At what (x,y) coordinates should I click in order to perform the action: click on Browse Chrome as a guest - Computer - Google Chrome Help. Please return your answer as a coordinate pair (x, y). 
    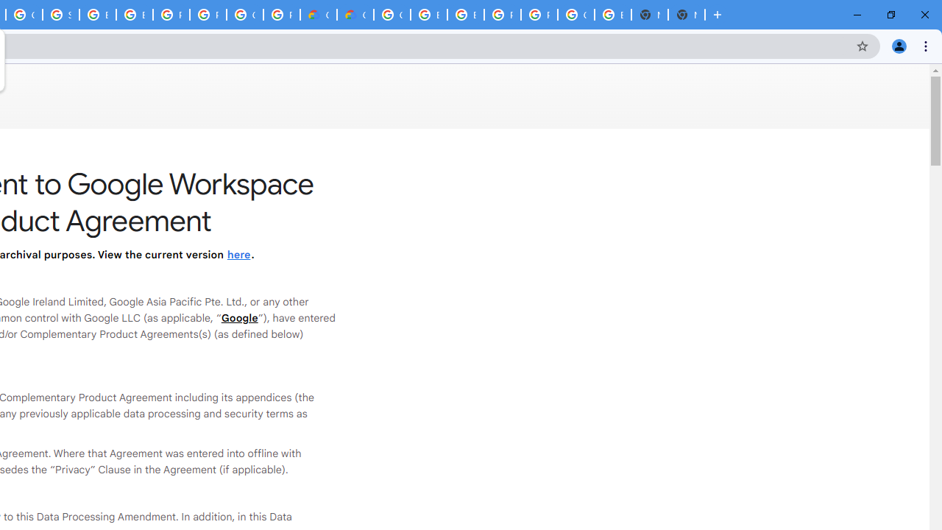
    Looking at the image, I should click on (134, 15).